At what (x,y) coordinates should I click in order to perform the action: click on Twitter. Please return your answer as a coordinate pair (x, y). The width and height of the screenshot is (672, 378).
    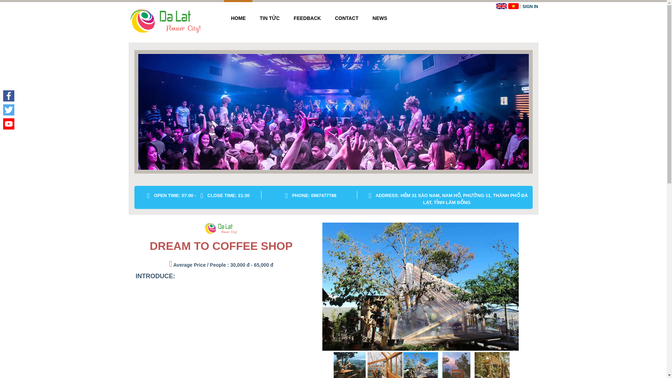
    Looking at the image, I should click on (8, 110).